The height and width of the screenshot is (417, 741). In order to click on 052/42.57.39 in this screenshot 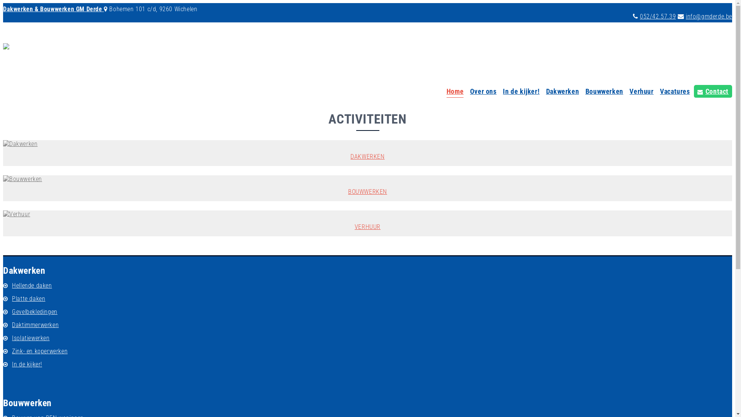, I will do `click(658, 16)`.